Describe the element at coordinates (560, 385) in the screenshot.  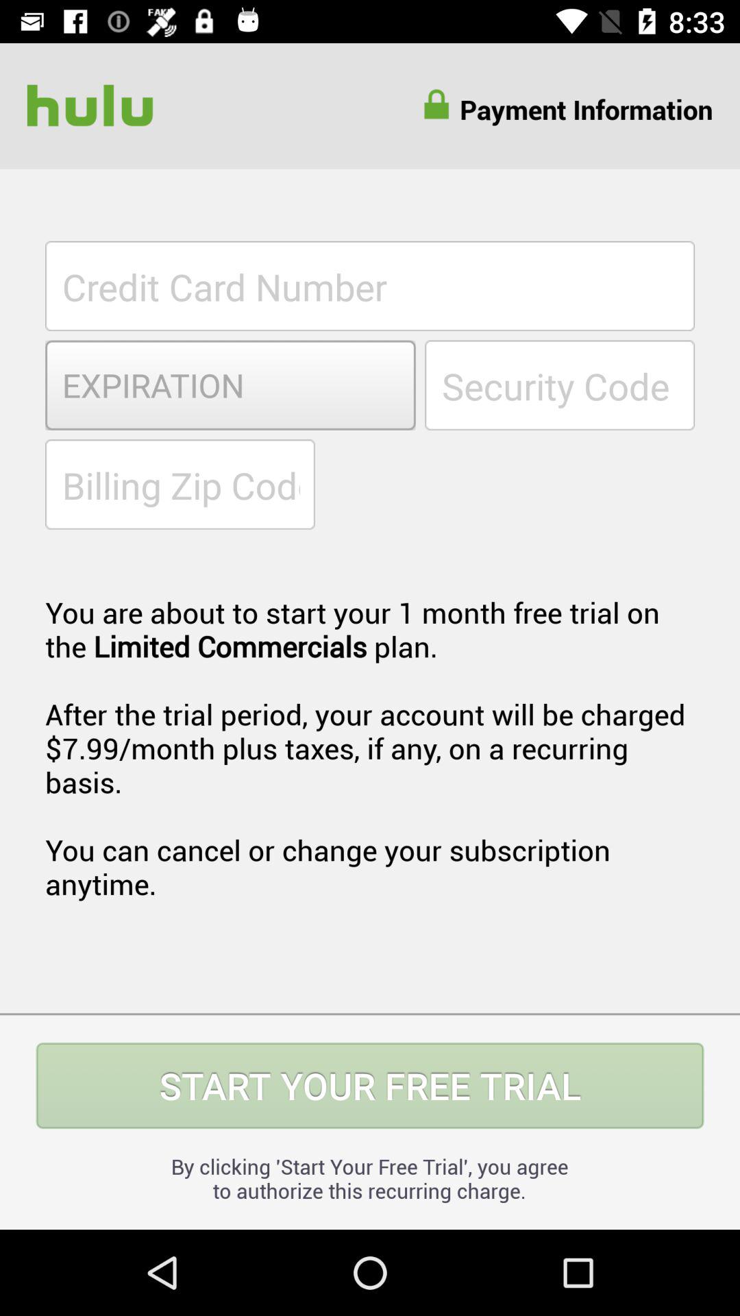
I see `enter security code` at that location.